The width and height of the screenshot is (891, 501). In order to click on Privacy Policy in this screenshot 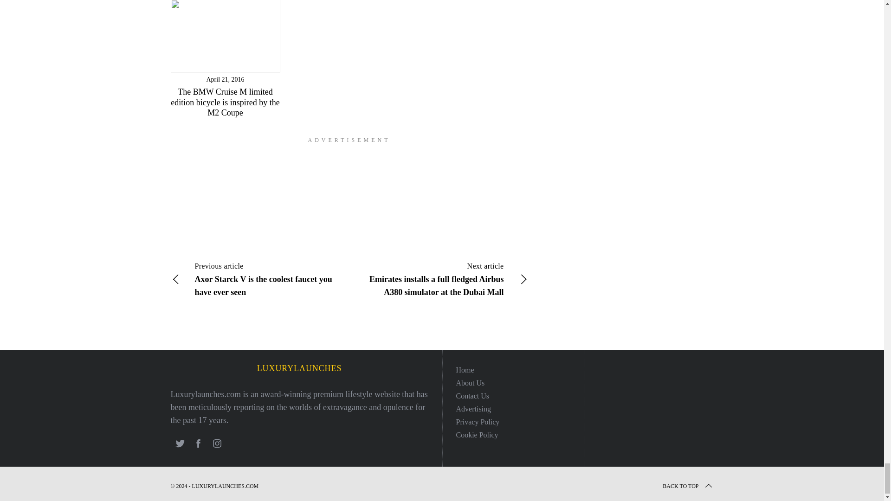, I will do `click(477, 422)`.